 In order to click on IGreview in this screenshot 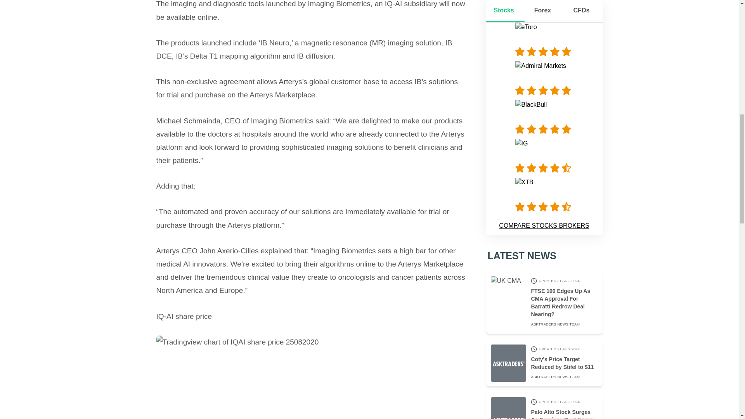, I will do `click(544, 168)`.